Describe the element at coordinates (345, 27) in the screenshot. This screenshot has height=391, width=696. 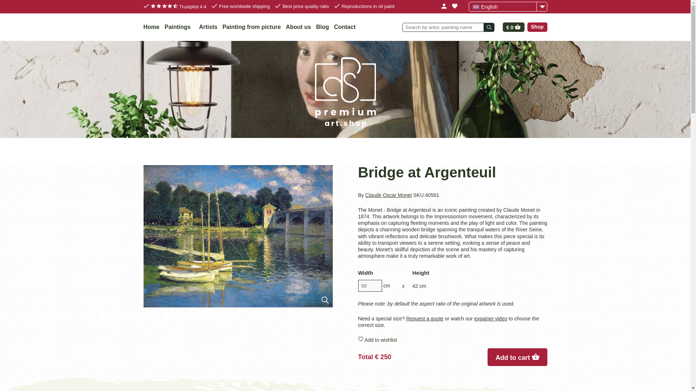
I see `Contact` at that location.